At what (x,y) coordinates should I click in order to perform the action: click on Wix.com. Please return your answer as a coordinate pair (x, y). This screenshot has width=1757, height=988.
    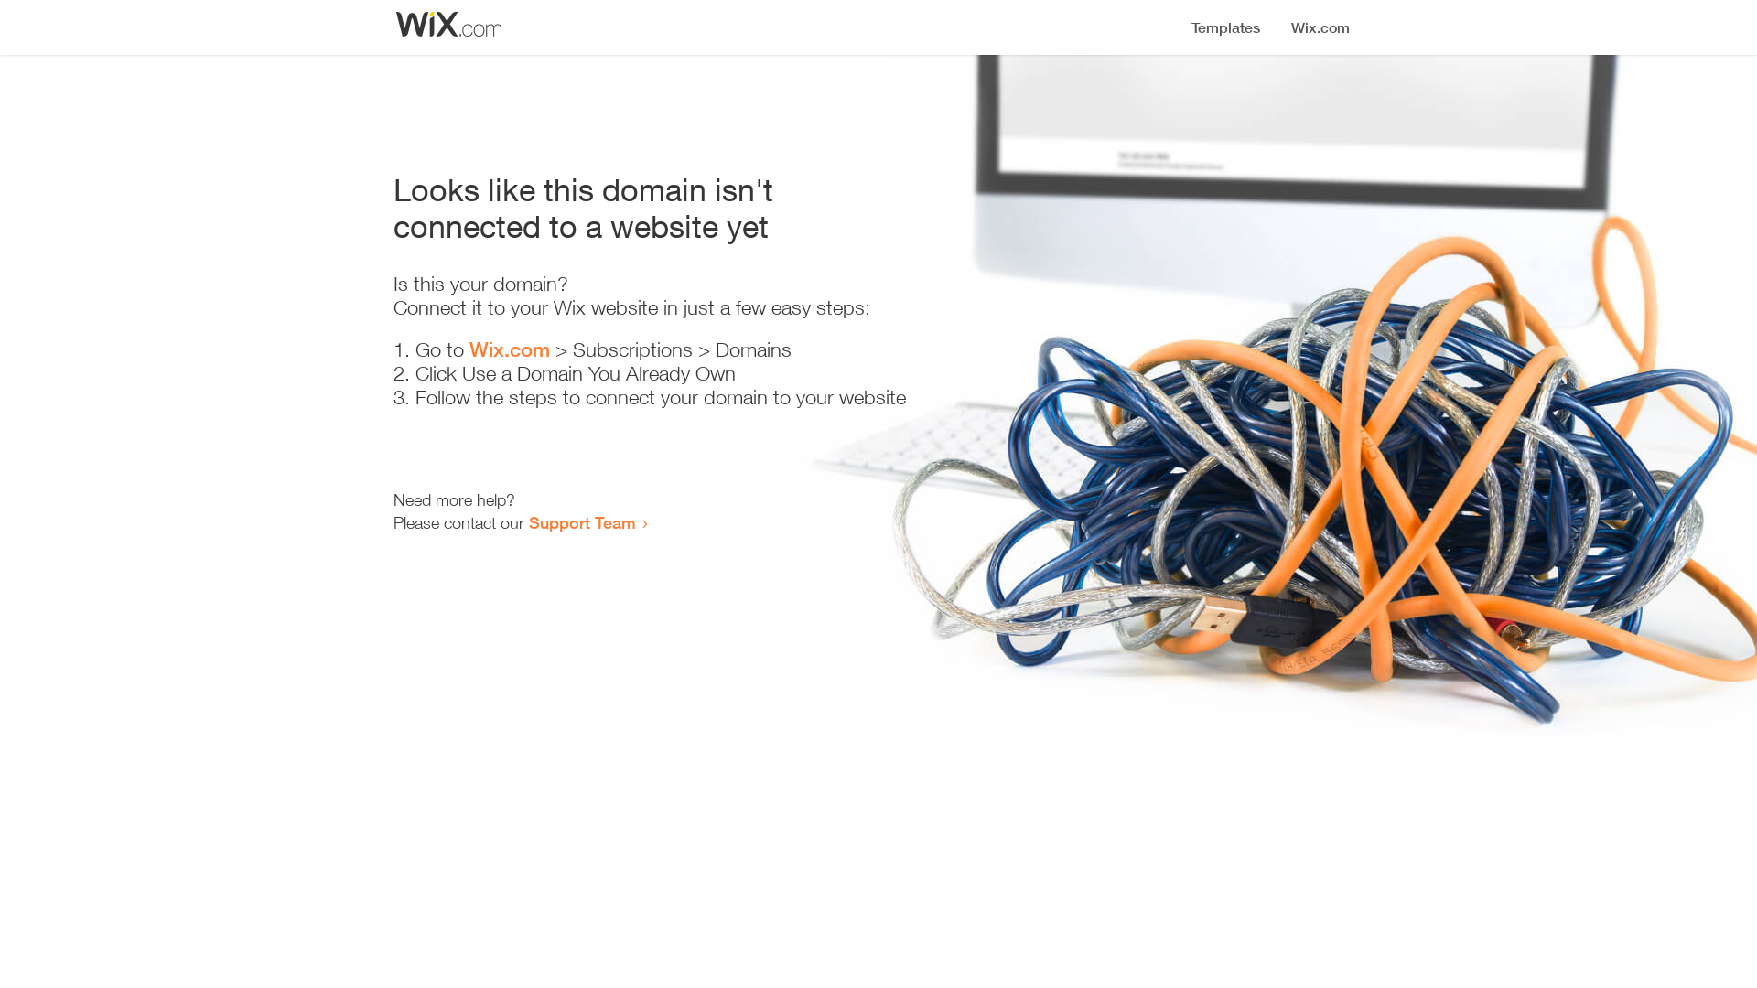
    Looking at the image, I should click on (510, 349).